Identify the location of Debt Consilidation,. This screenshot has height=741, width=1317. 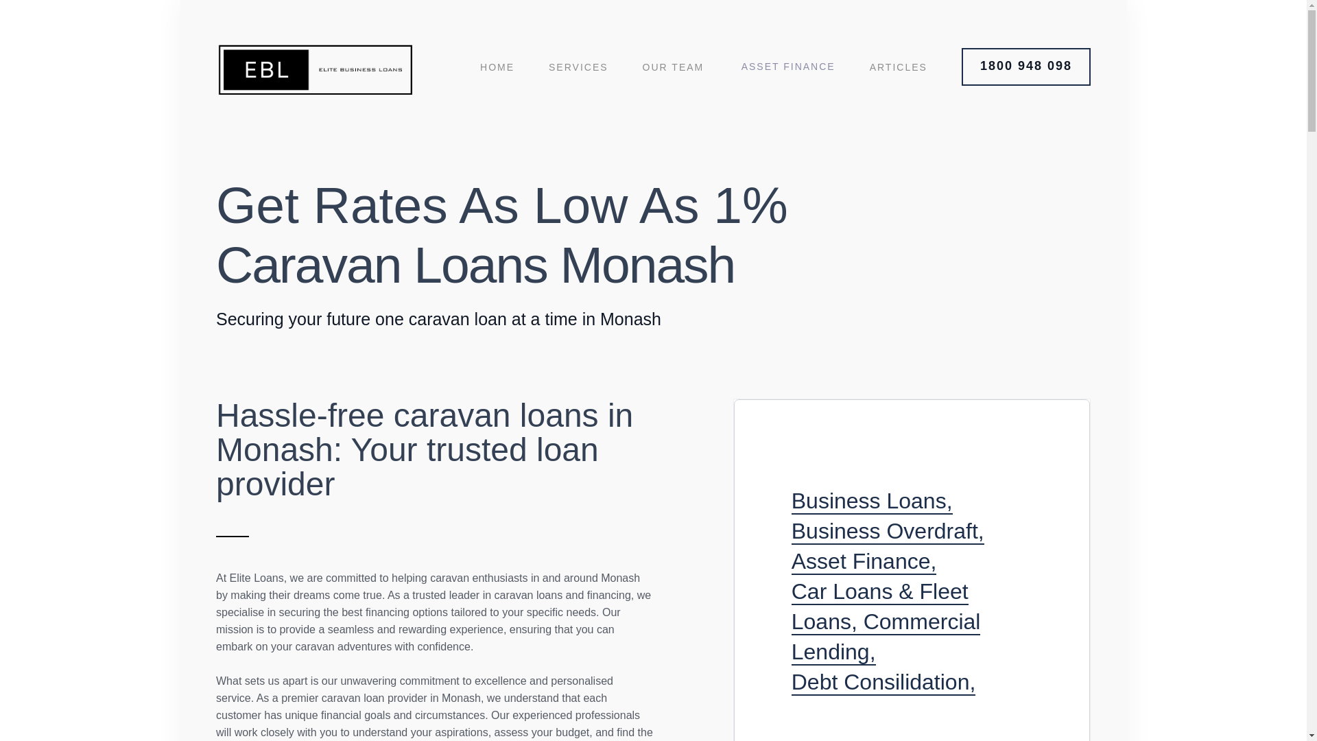
(883, 683).